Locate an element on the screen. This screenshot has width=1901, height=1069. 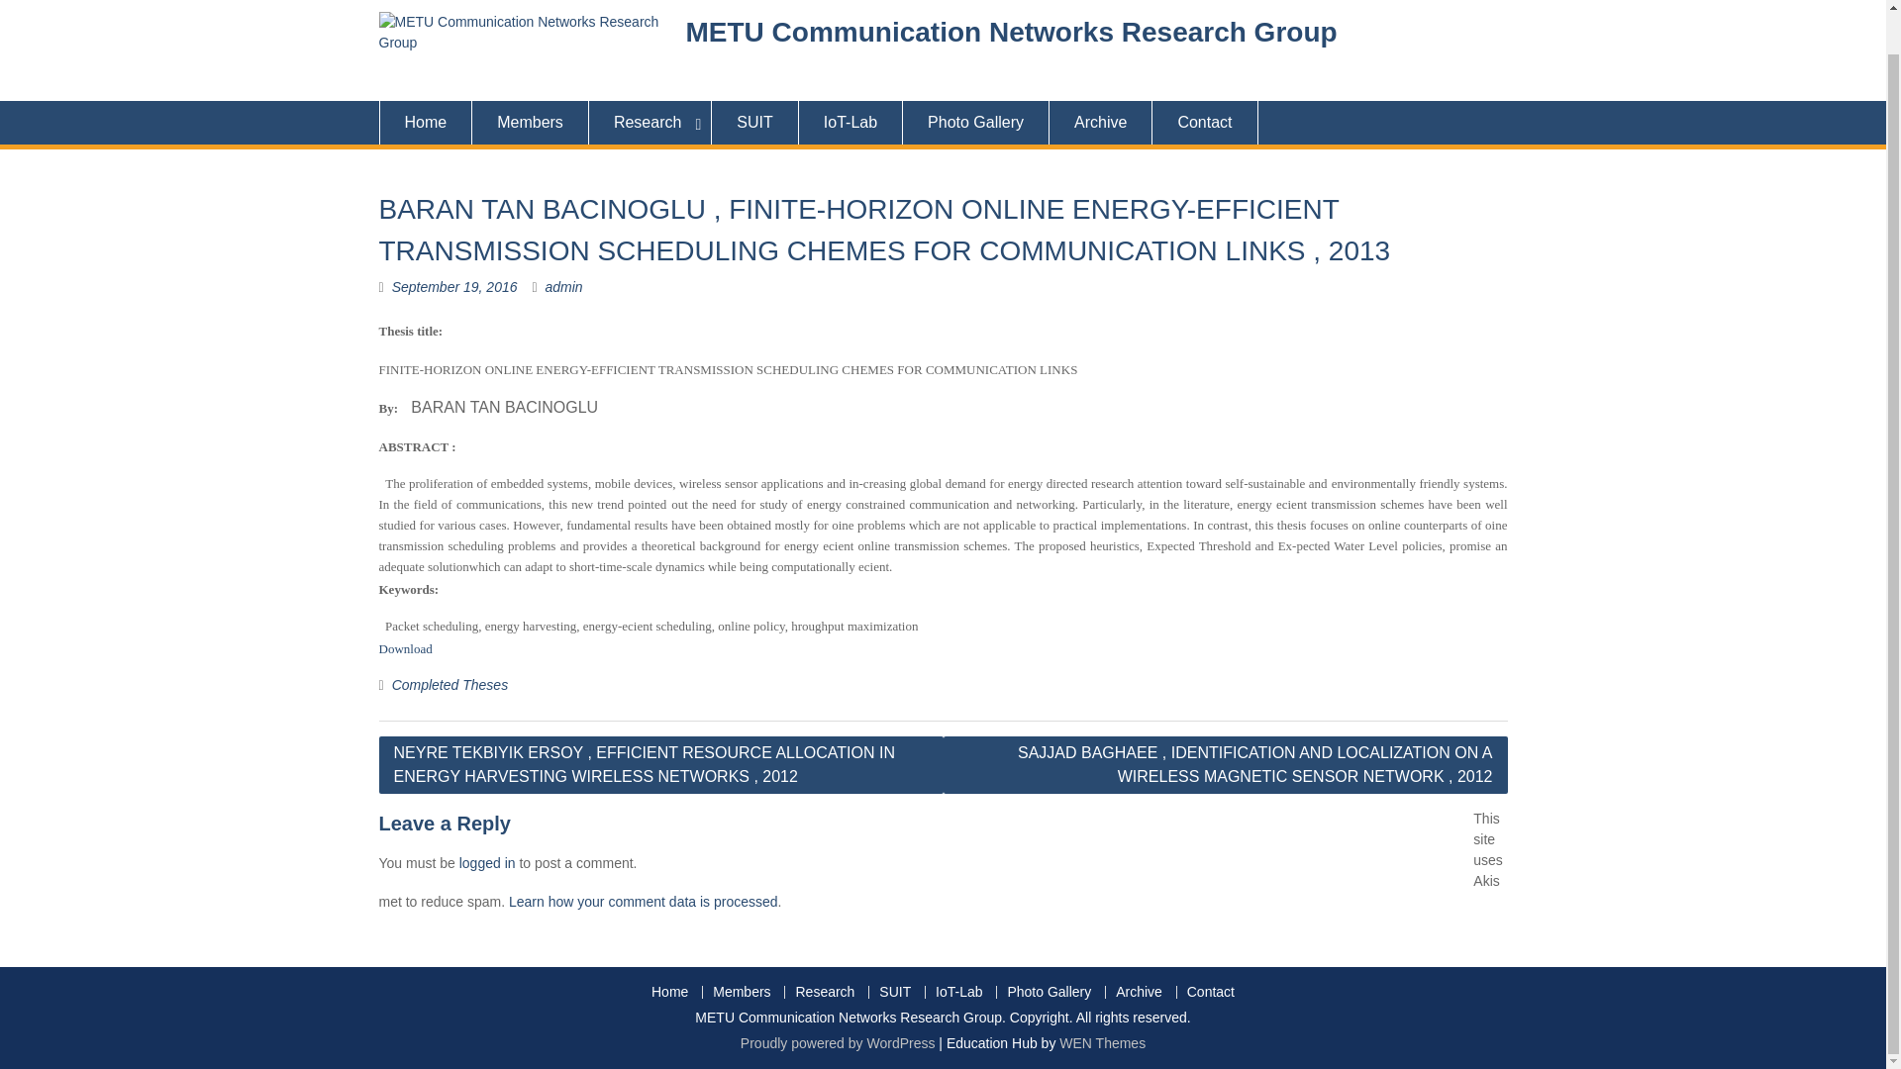
Photo Gallery is located at coordinates (976, 122).